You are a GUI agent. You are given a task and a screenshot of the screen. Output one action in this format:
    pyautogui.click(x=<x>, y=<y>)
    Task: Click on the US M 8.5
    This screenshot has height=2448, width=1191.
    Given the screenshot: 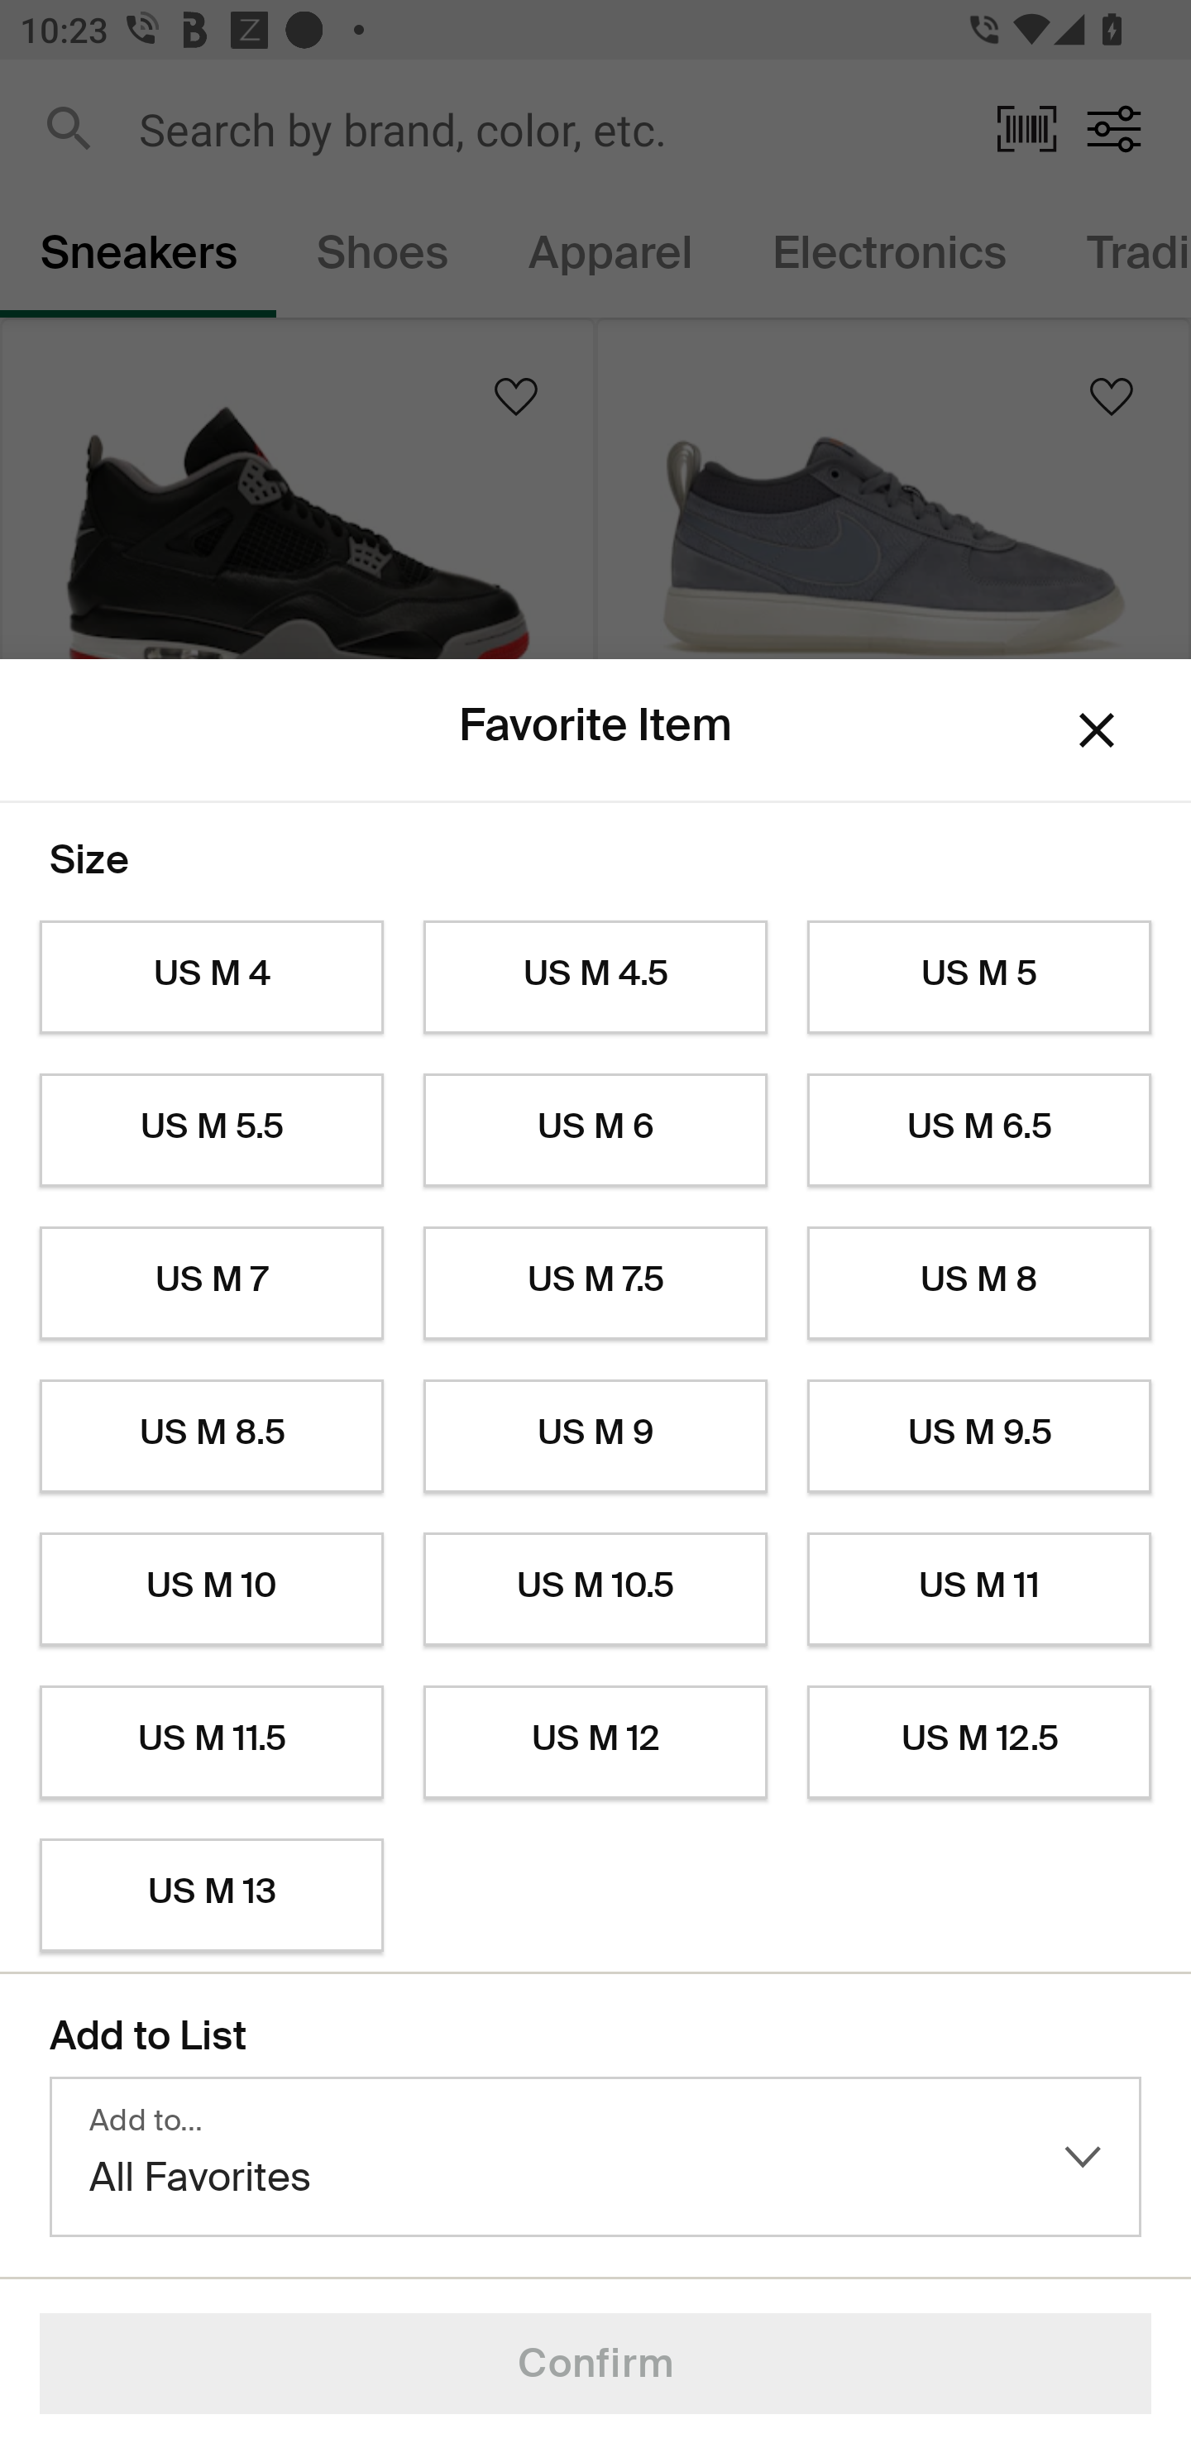 What is the action you would take?
    pyautogui.click(x=211, y=1436)
    